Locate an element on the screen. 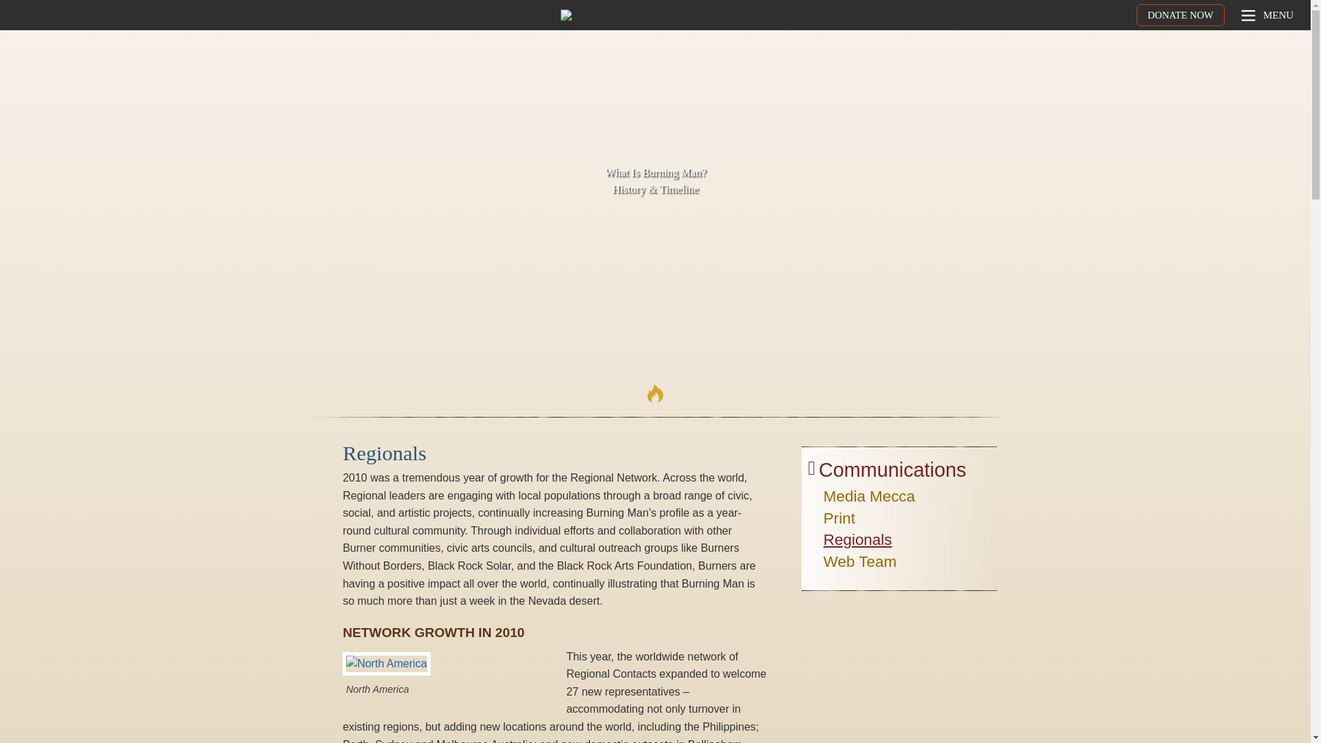  DONATE NOW is located at coordinates (1180, 15).